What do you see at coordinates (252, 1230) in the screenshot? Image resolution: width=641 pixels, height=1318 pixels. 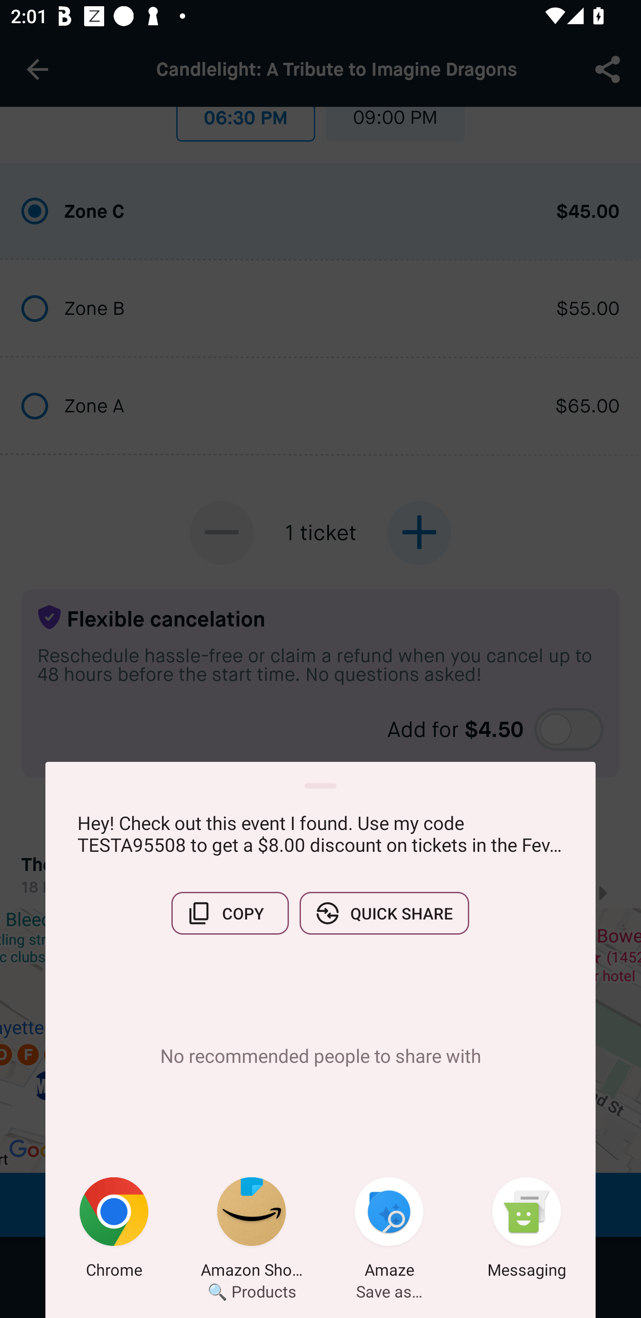 I see `Amazon Shopping 🔍 Products` at bounding box center [252, 1230].